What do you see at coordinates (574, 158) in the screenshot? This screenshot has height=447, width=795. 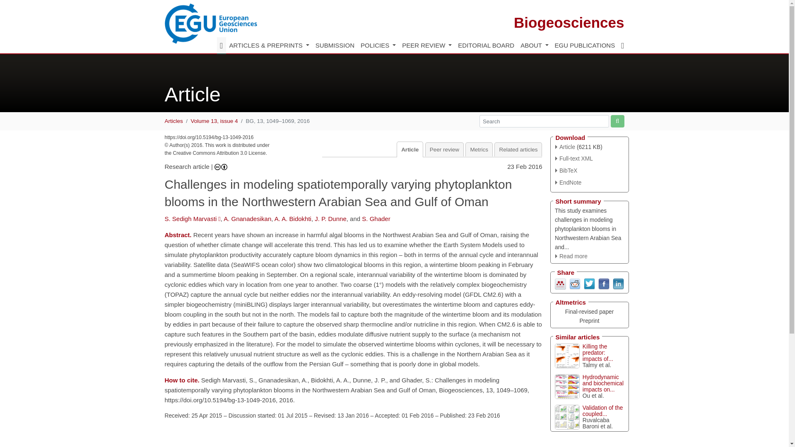 I see `XML Version` at bounding box center [574, 158].